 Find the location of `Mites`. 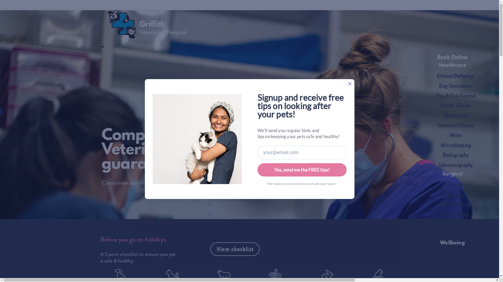

Mites is located at coordinates (456, 135).